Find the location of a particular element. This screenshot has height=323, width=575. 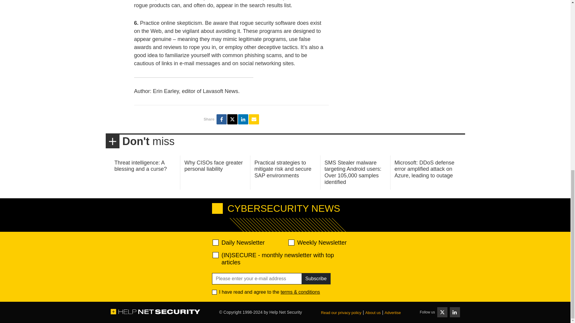

Share How to avoid rogue security software on Twitter is located at coordinates (232, 119).